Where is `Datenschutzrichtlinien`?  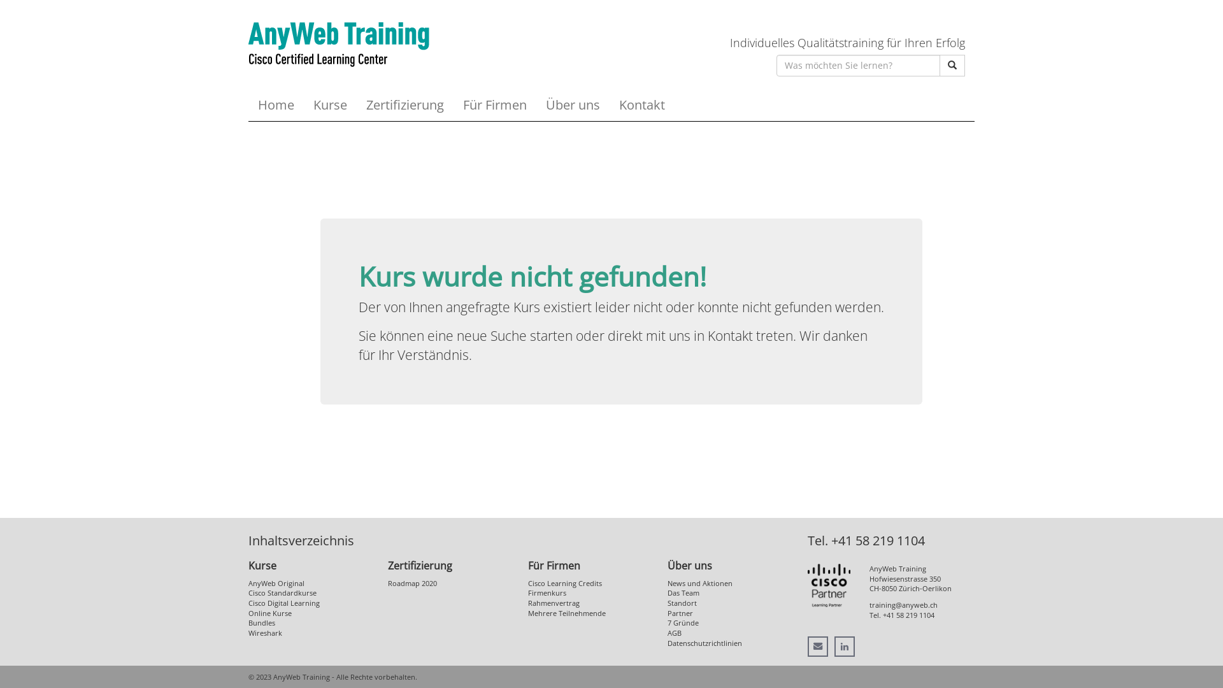
Datenschutzrichtlinien is located at coordinates (704, 643).